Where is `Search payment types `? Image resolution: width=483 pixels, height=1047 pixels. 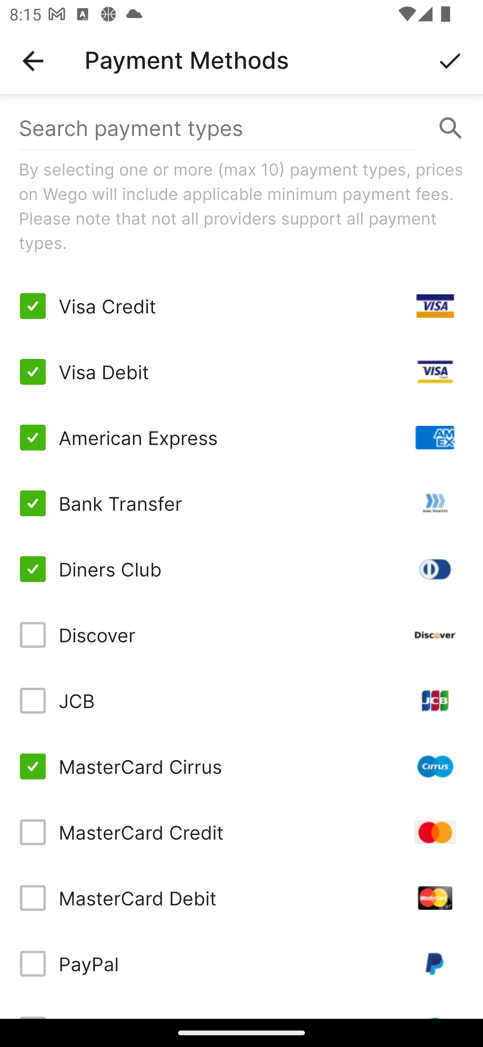 Search payment types  is located at coordinates (241, 128).